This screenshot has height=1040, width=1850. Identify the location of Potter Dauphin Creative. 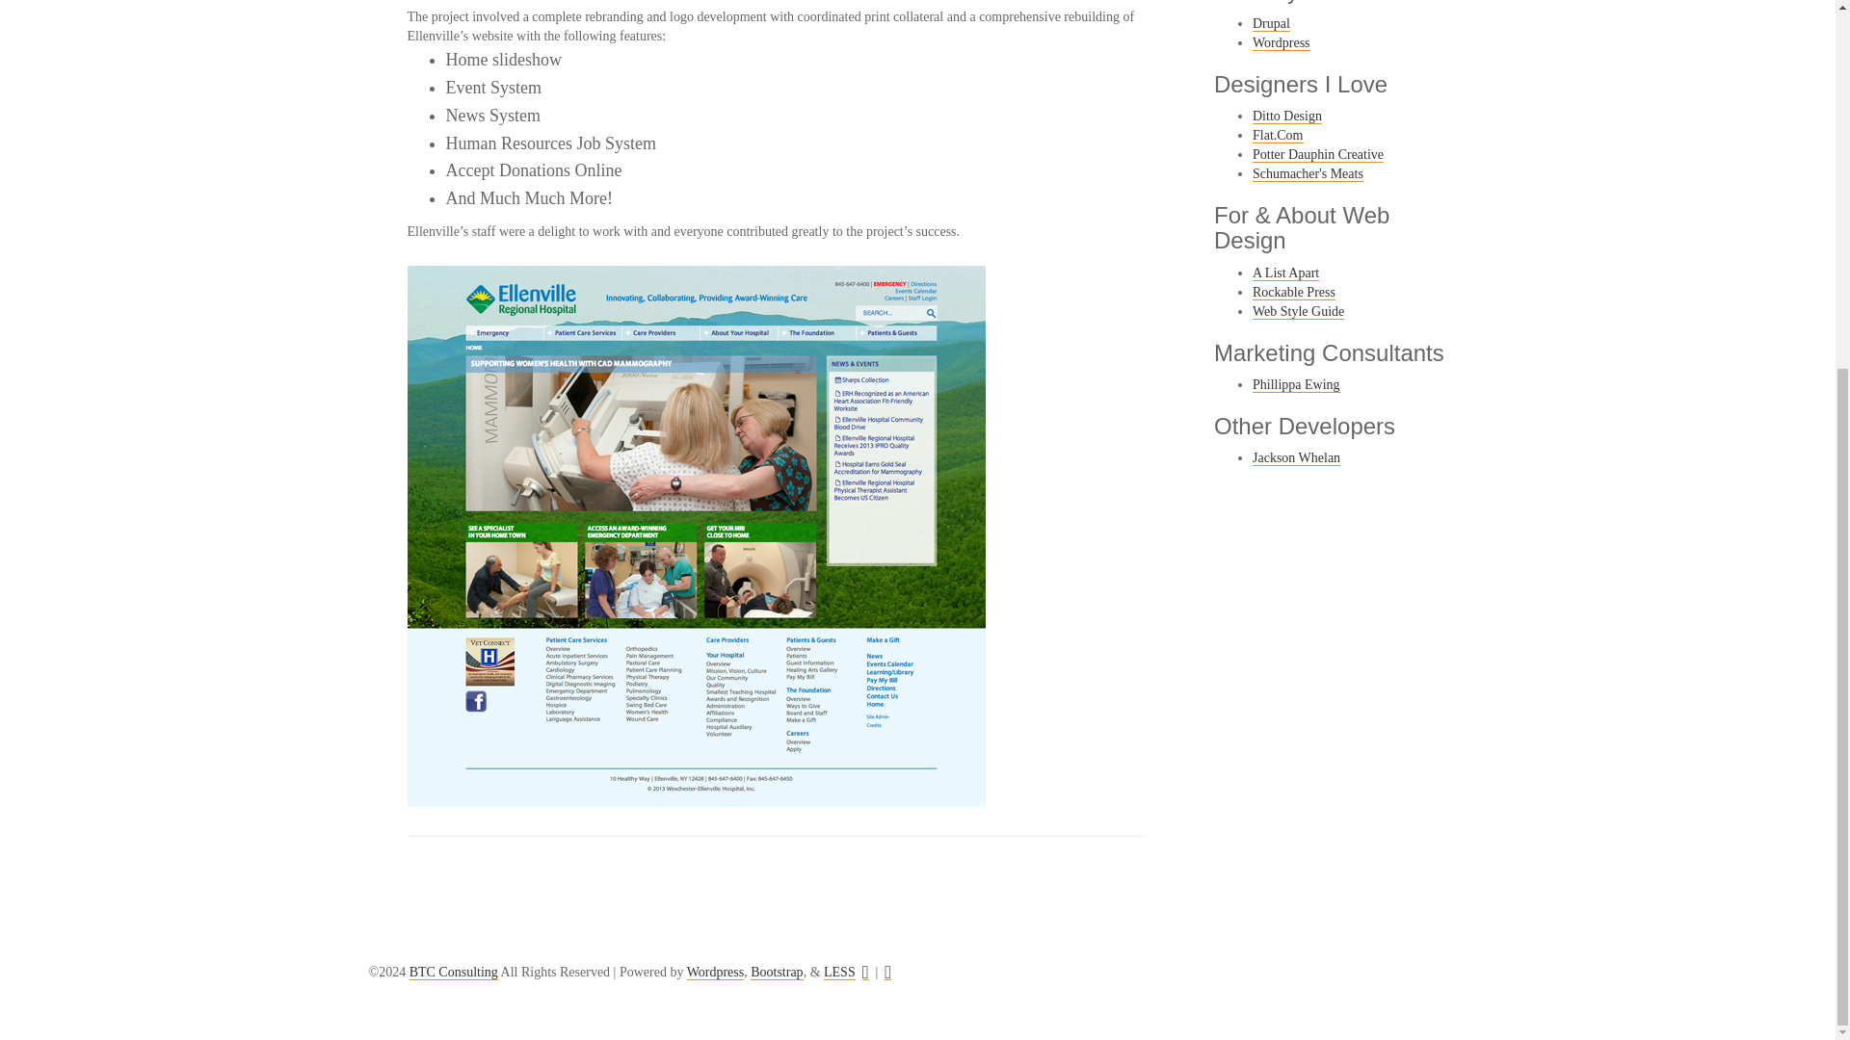
(1318, 154).